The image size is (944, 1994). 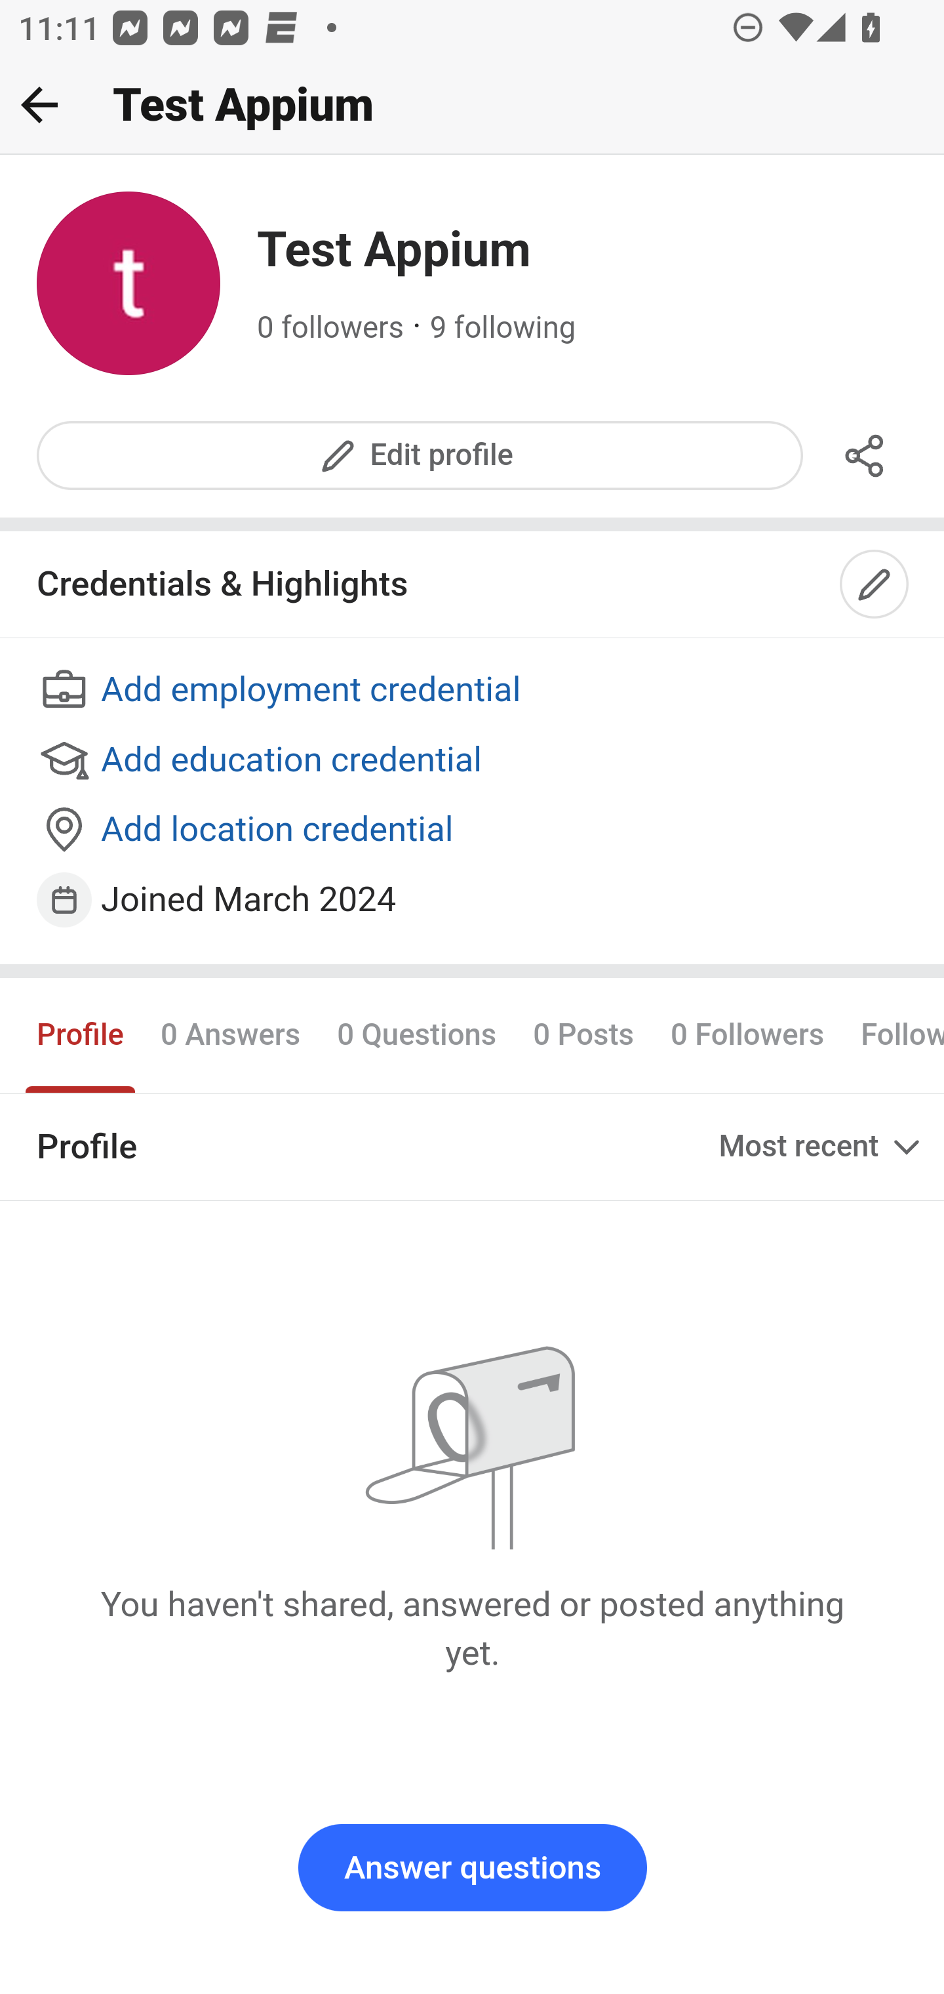 I want to click on Add employment credential, so click(x=473, y=691).